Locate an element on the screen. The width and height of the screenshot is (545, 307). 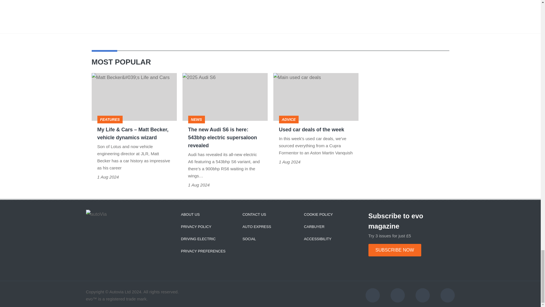
COOKIE POLICY is located at coordinates (318, 214).